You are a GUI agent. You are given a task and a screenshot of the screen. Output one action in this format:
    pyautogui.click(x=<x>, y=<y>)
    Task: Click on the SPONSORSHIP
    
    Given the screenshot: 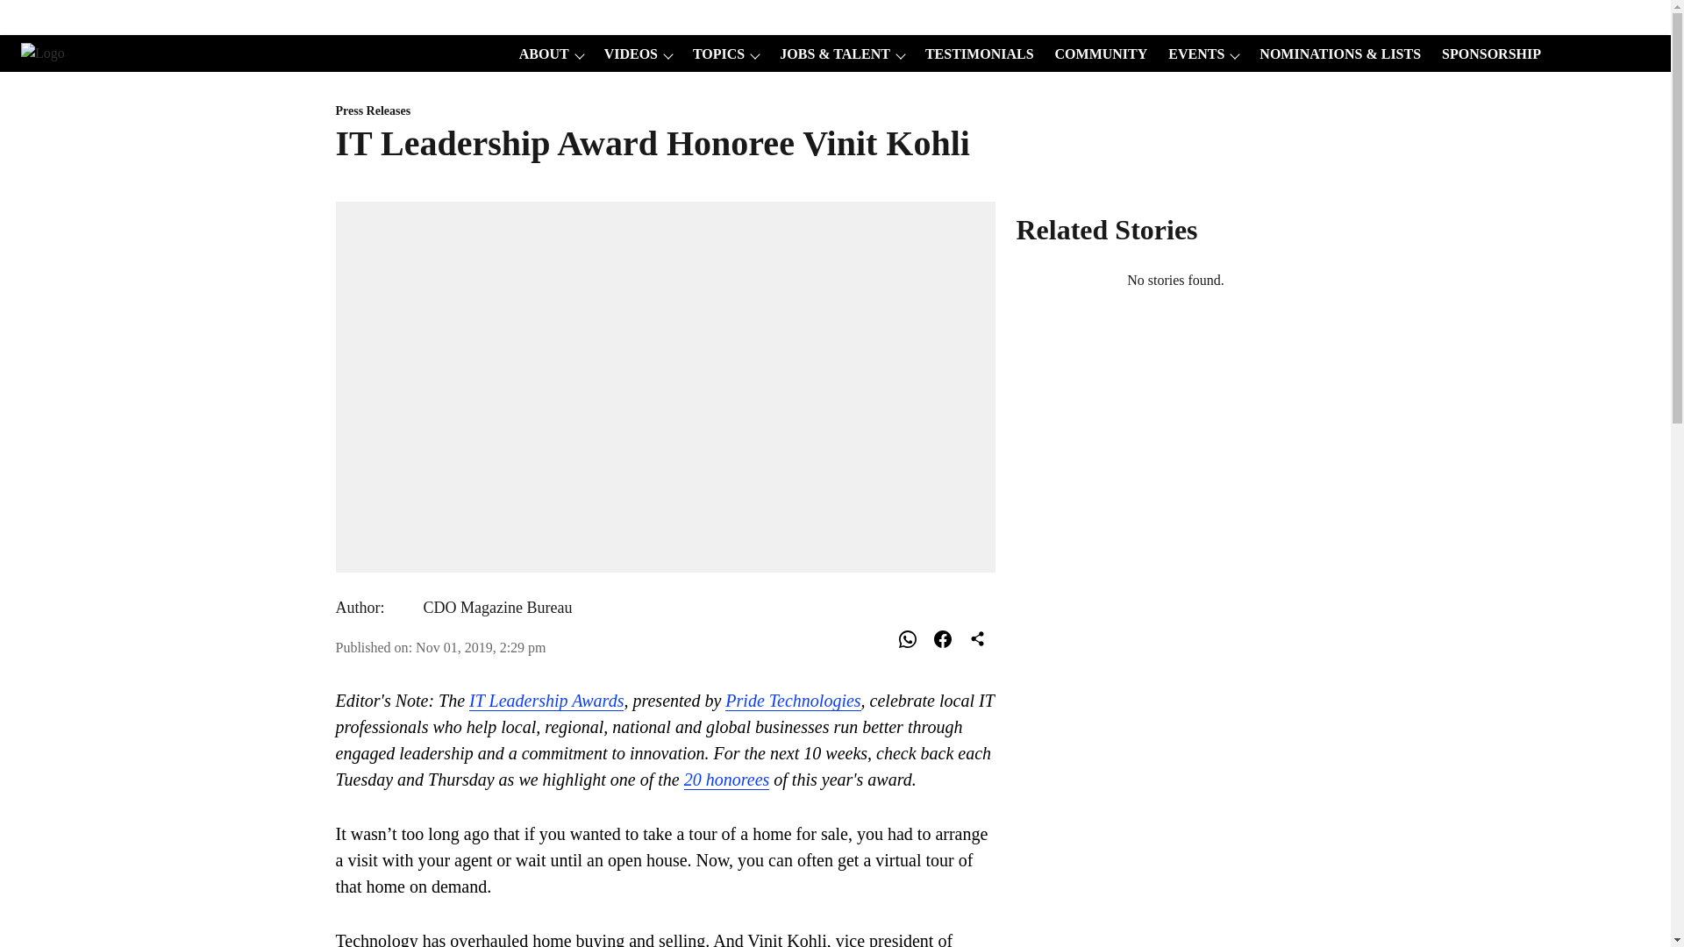 What is the action you would take?
    pyautogui.click(x=1486, y=54)
    